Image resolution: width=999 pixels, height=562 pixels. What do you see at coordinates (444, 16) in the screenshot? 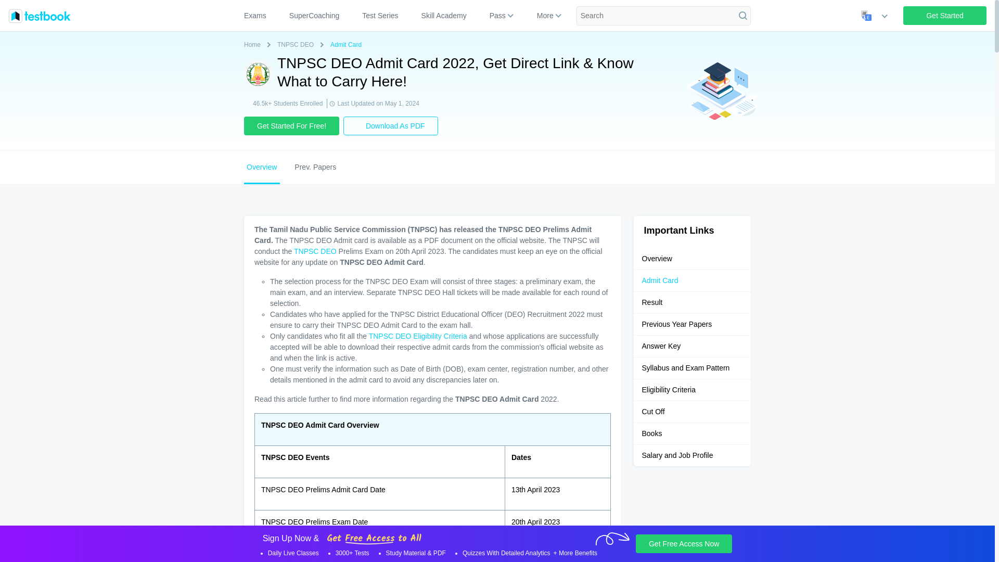
I see `Skill Academy` at bounding box center [444, 16].